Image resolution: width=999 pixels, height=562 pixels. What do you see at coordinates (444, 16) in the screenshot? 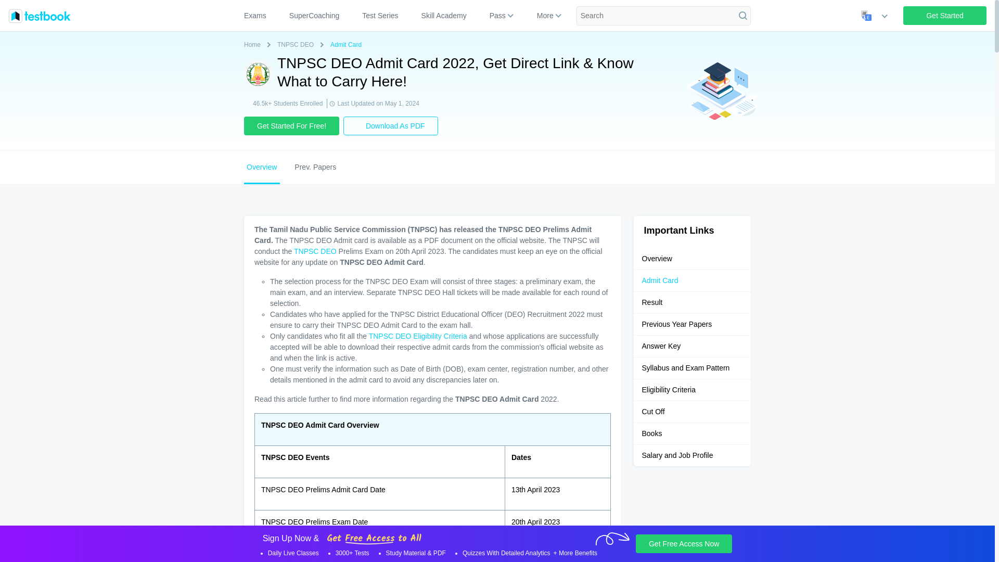
I see `Skill Academy` at bounding box center [444, 16].